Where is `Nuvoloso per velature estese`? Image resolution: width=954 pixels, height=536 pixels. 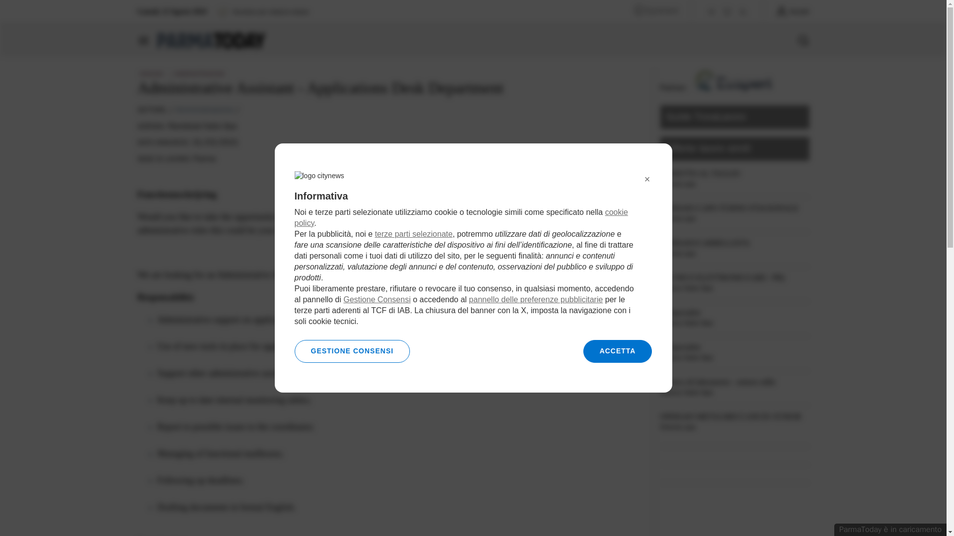 Nuvoloso per velature estese is located at coordinates (223, 11).